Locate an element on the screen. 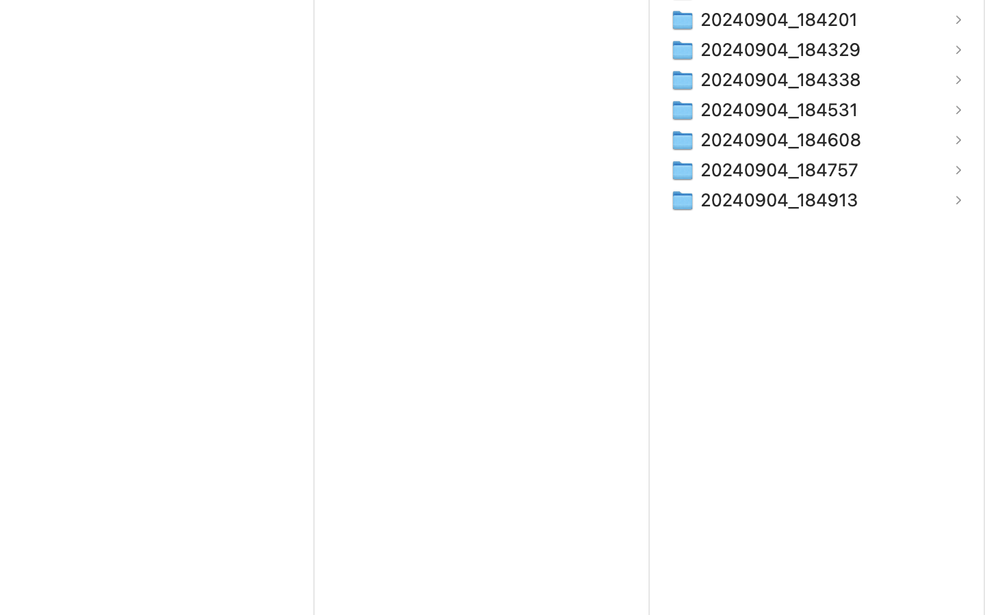  20240904_184338 is located at coordinates (784, 79).